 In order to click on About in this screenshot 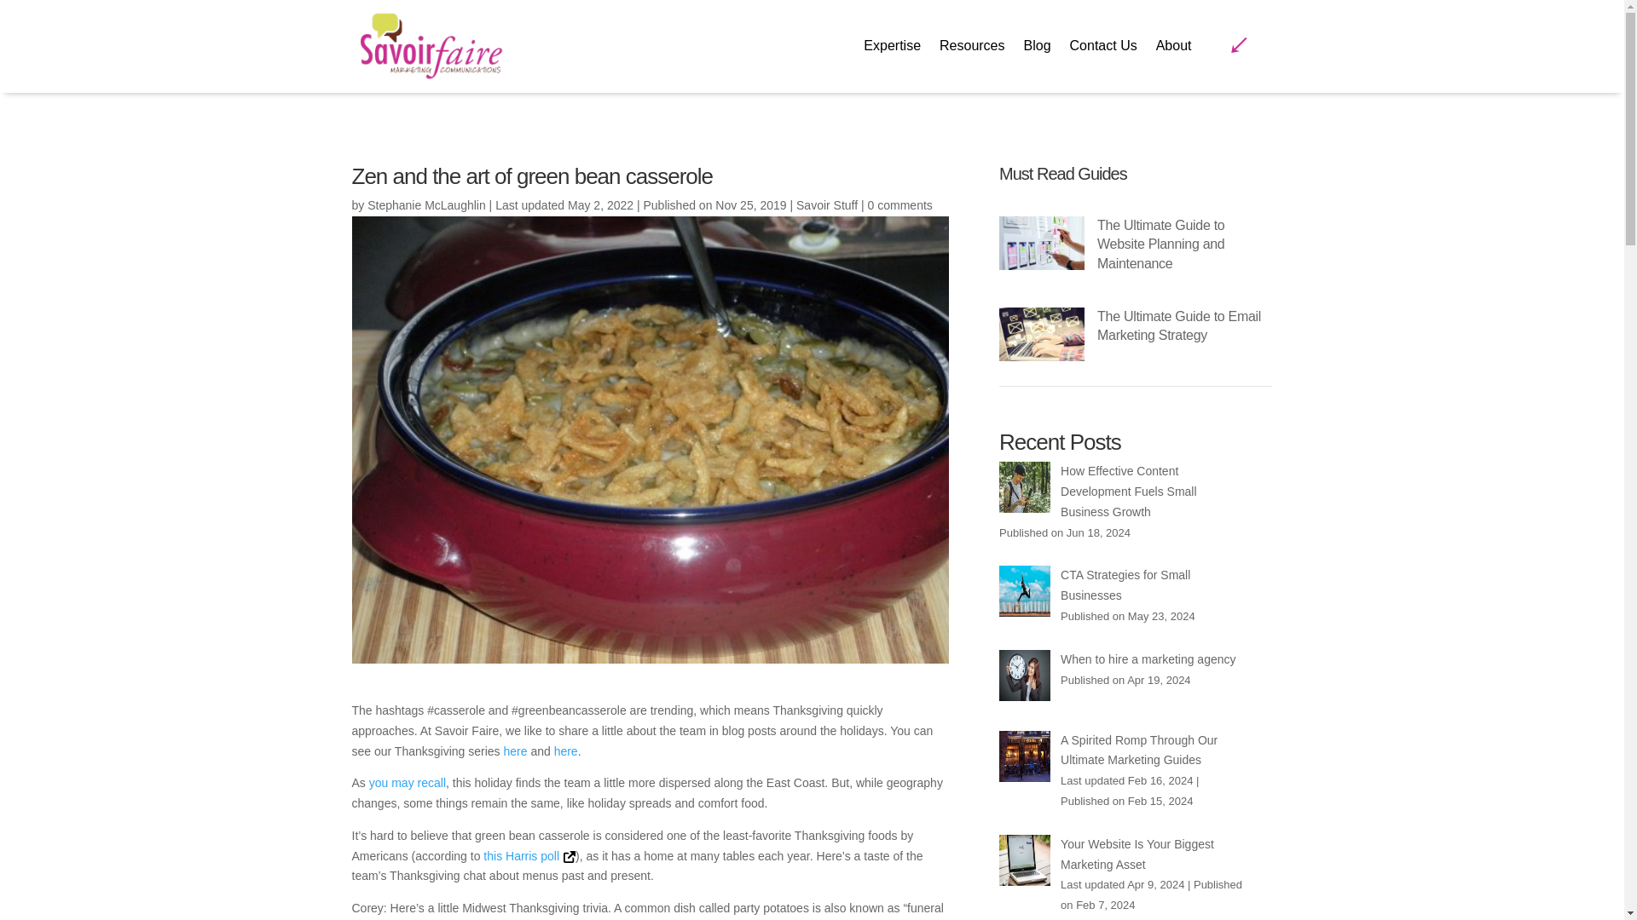, I will do `click(1173, 49)`.